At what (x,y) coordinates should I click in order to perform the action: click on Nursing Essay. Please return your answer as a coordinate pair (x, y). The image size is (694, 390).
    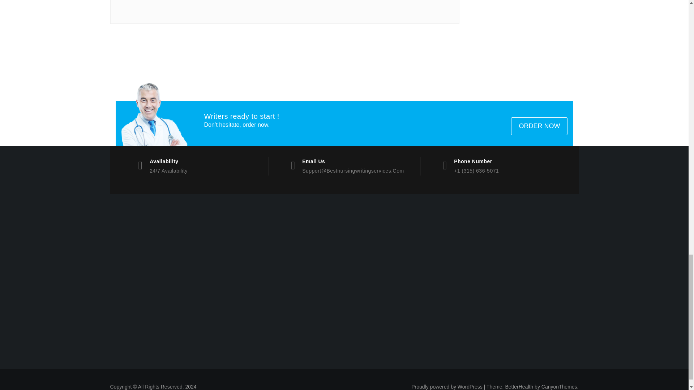
    Looking at the image, I should click on (403, 266).